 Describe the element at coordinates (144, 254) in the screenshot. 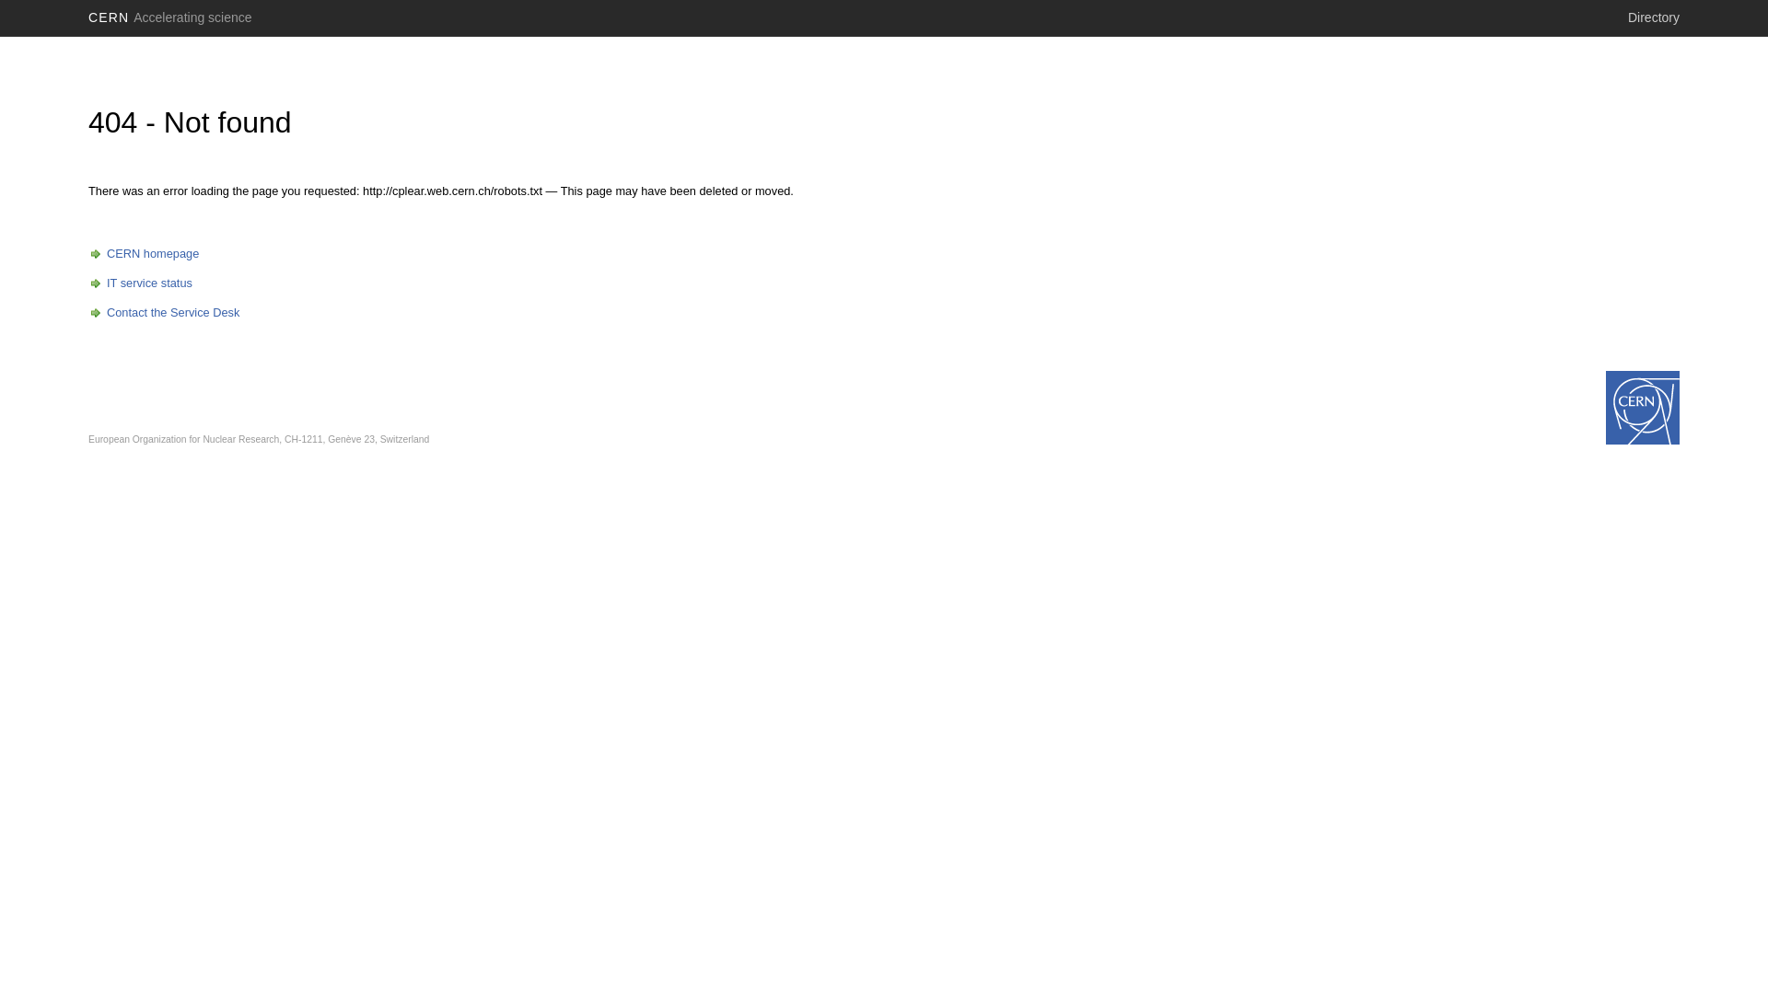

I see `CERN homepage` at that location.